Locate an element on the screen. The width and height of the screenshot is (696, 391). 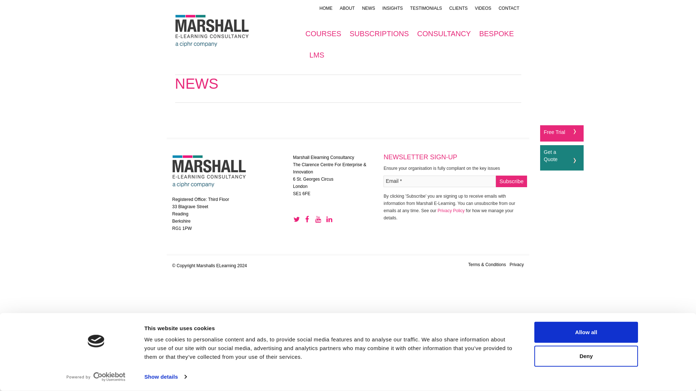
Free Trial is located at coordinates (554, 132).